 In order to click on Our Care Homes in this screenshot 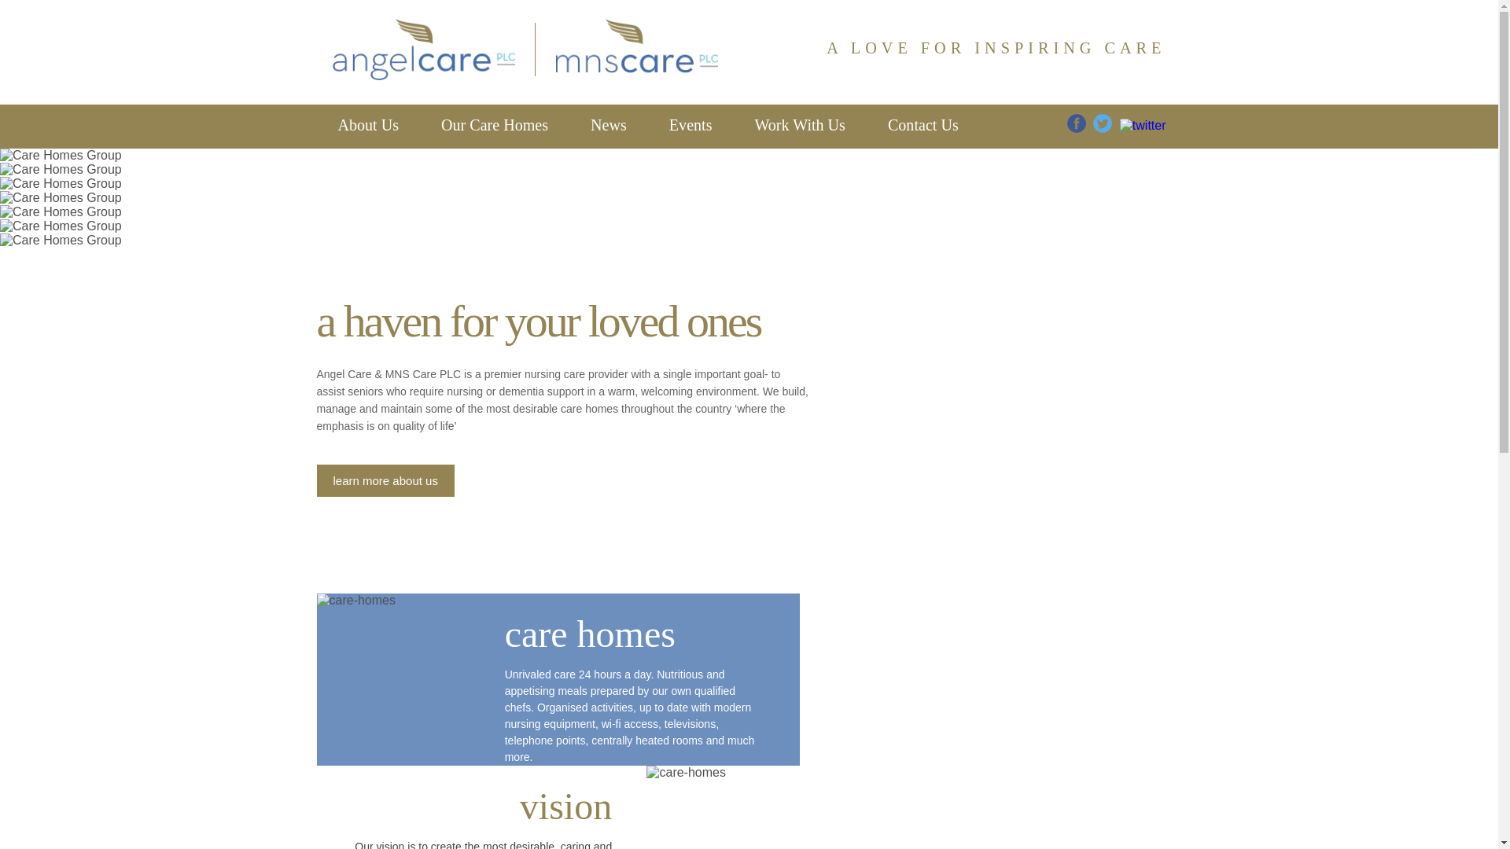, I will do `click(494, 126)`.